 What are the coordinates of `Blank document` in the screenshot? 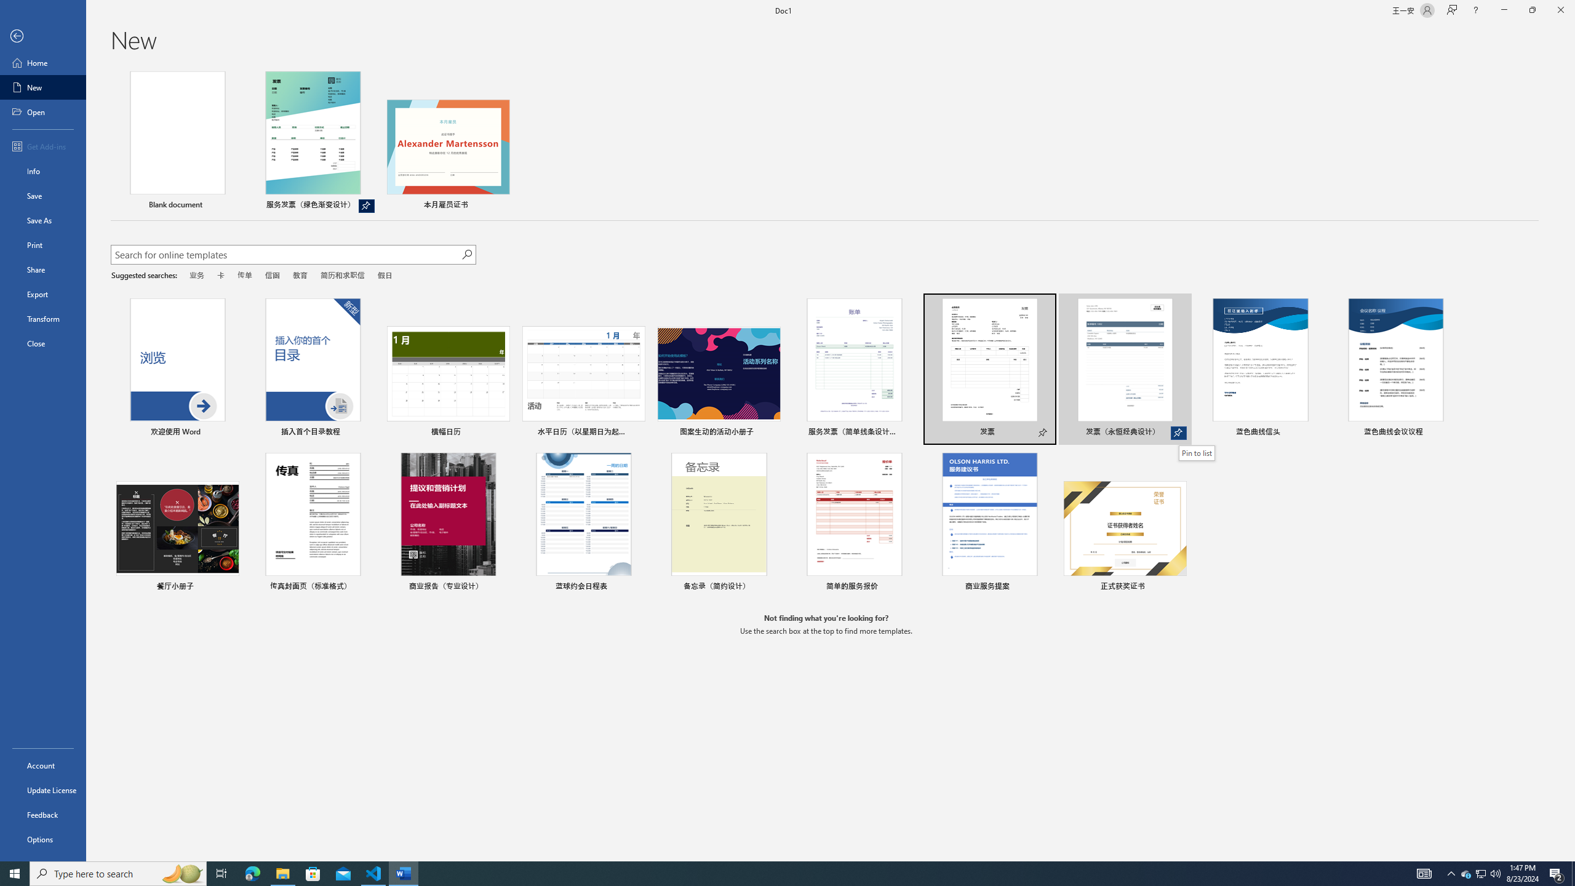 It's located at (177, 142).